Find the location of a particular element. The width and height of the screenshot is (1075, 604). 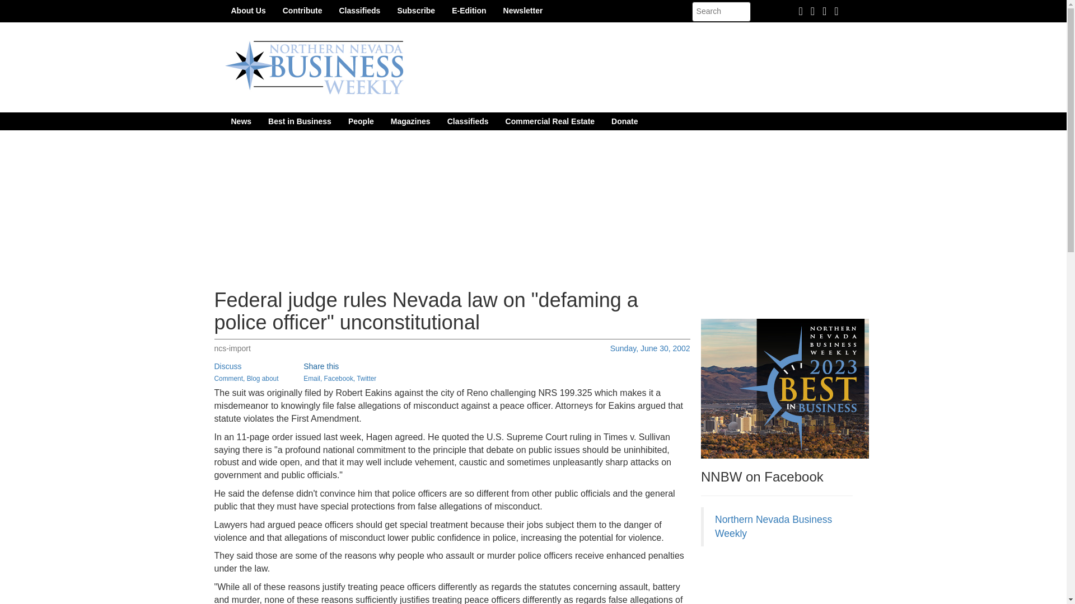

Facebook is located at coordinates (339, 378).